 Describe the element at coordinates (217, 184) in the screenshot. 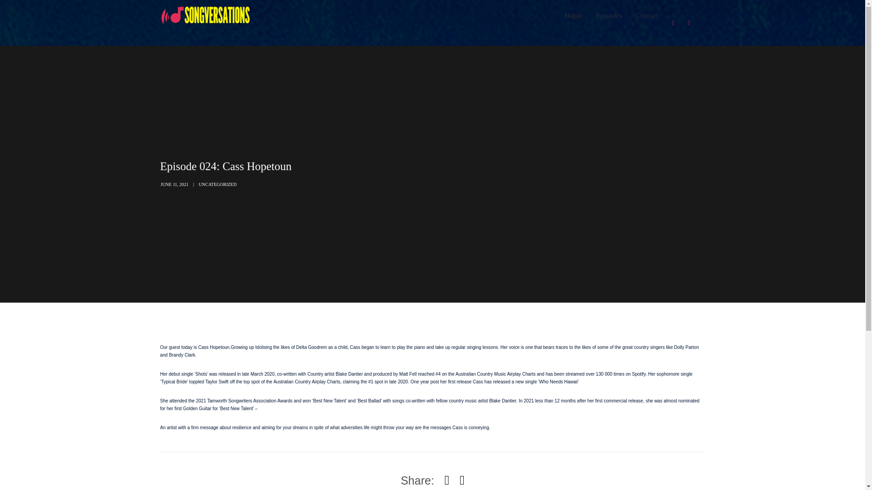

I see `UNCATEGORIZED` at that location.